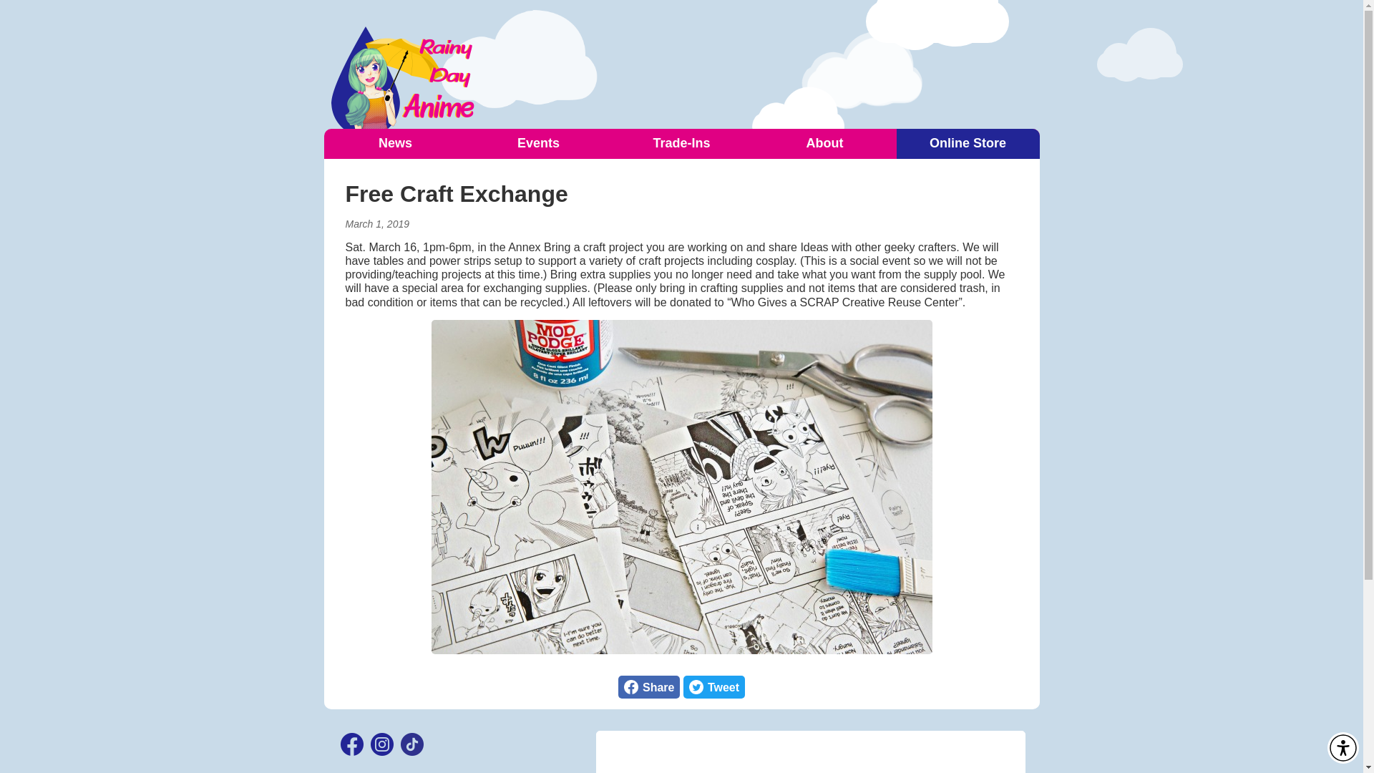  What do you see at coordinates (649, 687) in the screenshot?
I see `Events` at bounding box center [649, 687].